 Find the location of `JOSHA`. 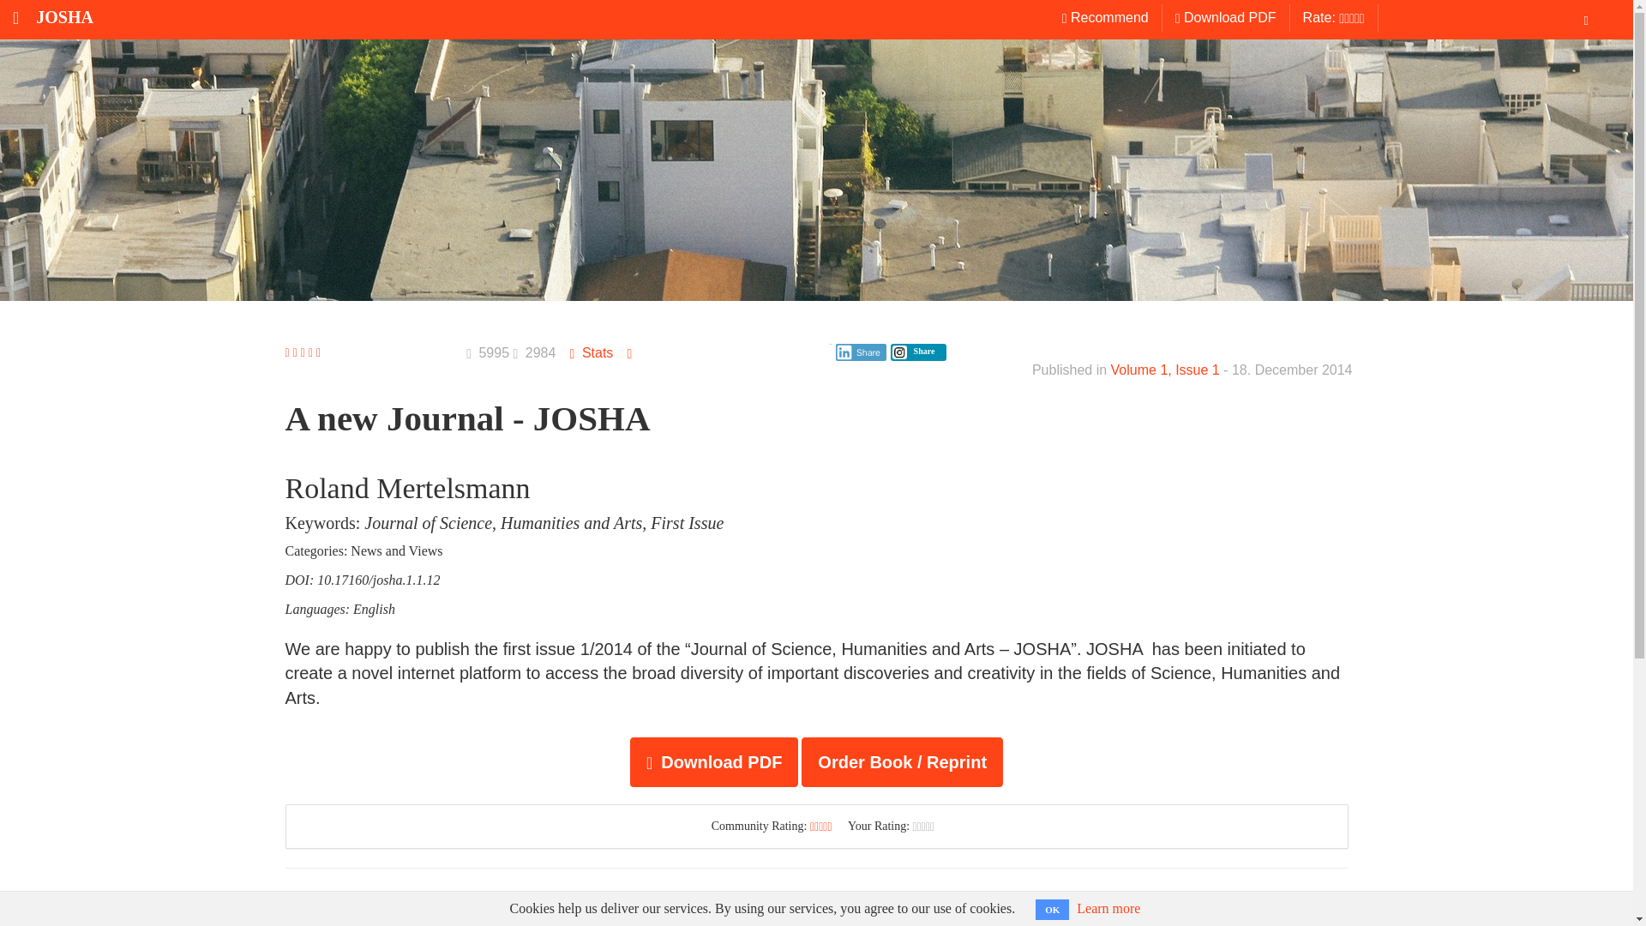

JOSHA is located at coordinates (46, 17).